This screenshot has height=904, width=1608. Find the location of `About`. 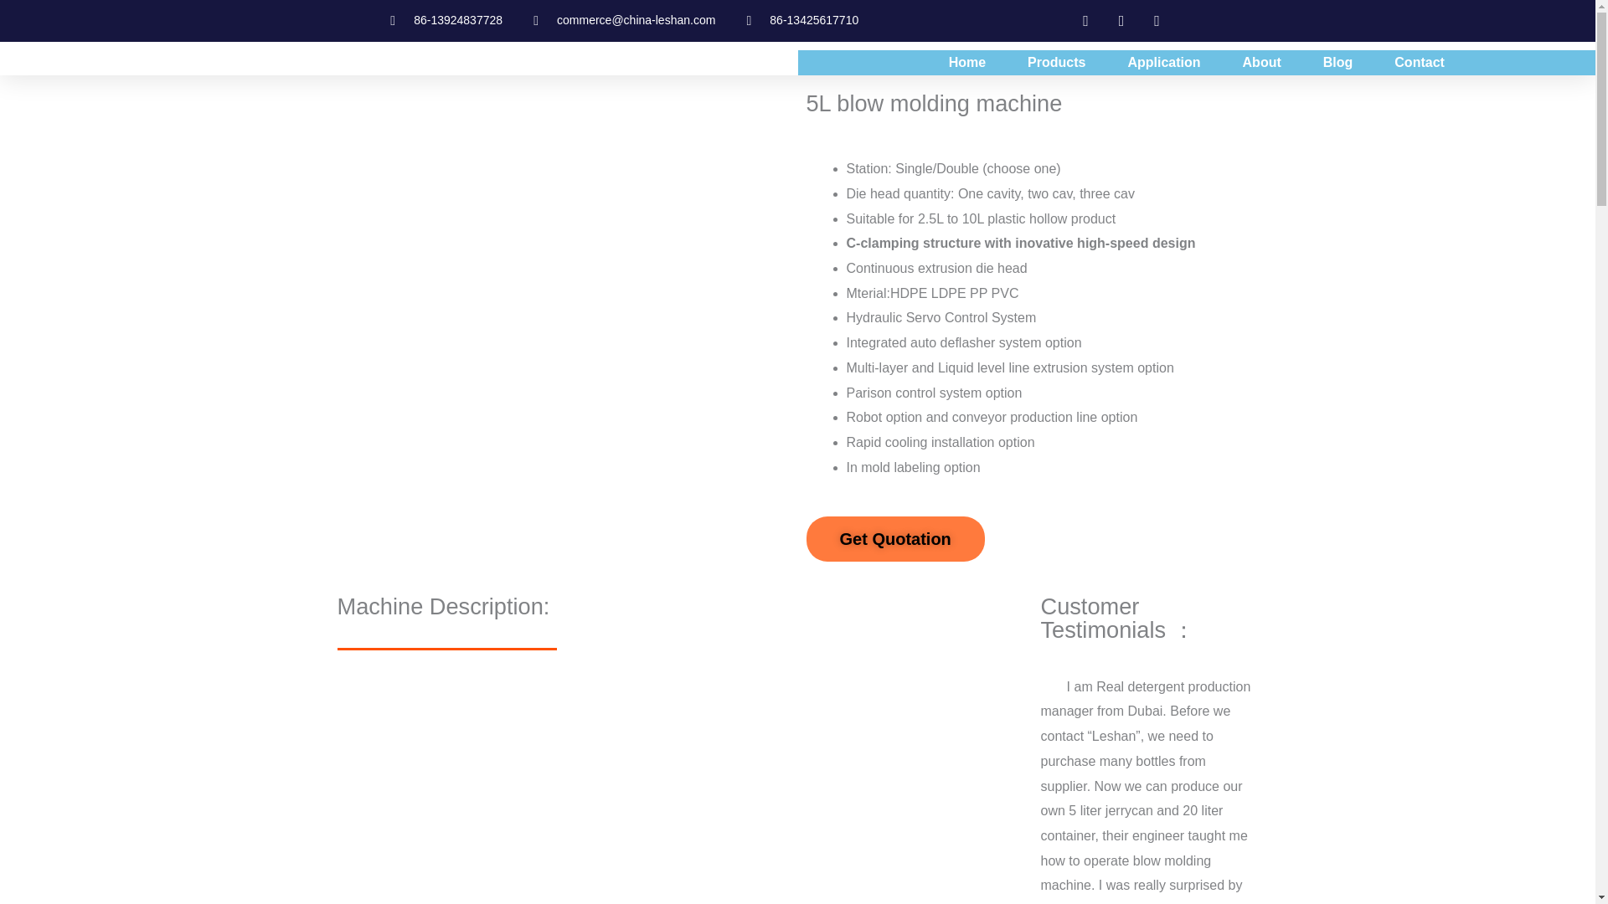

About is located at coordinates (1261, 62).